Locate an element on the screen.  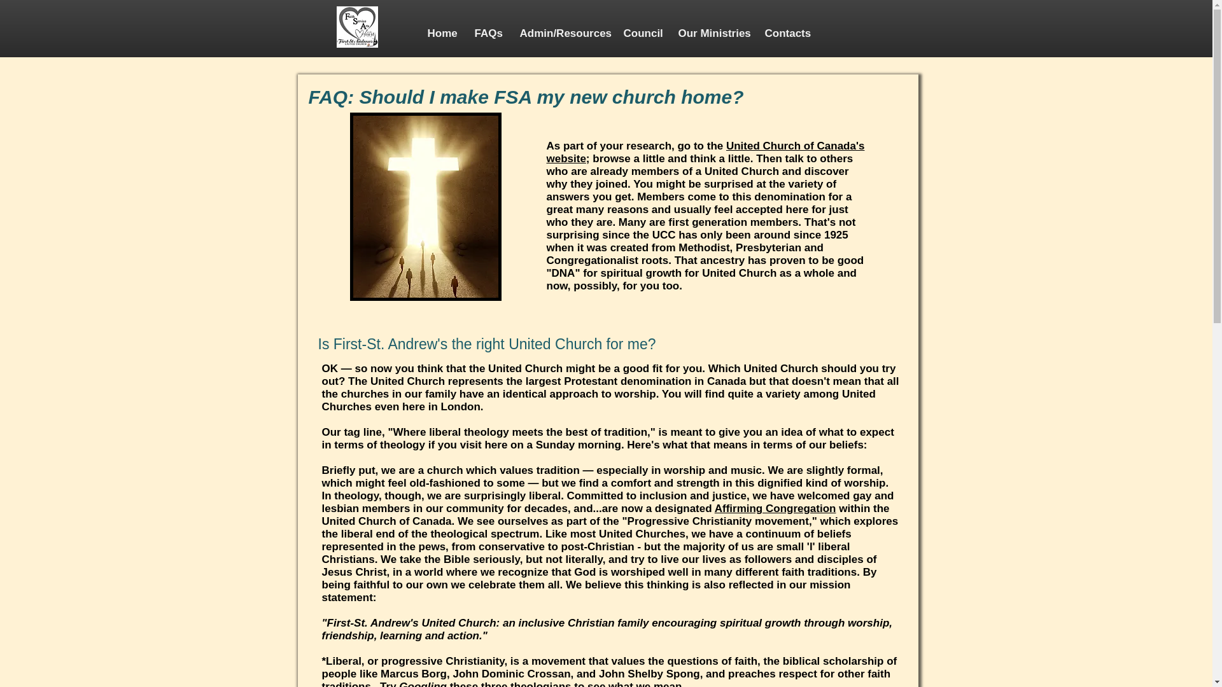
United Church of Canada's website is located at coordinates (705, 153).